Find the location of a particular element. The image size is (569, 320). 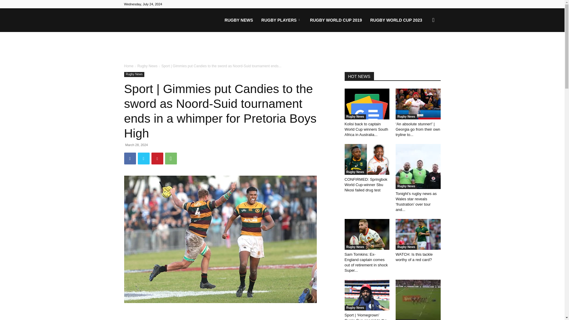

WhatsApp is located at coordinates (171, 159).